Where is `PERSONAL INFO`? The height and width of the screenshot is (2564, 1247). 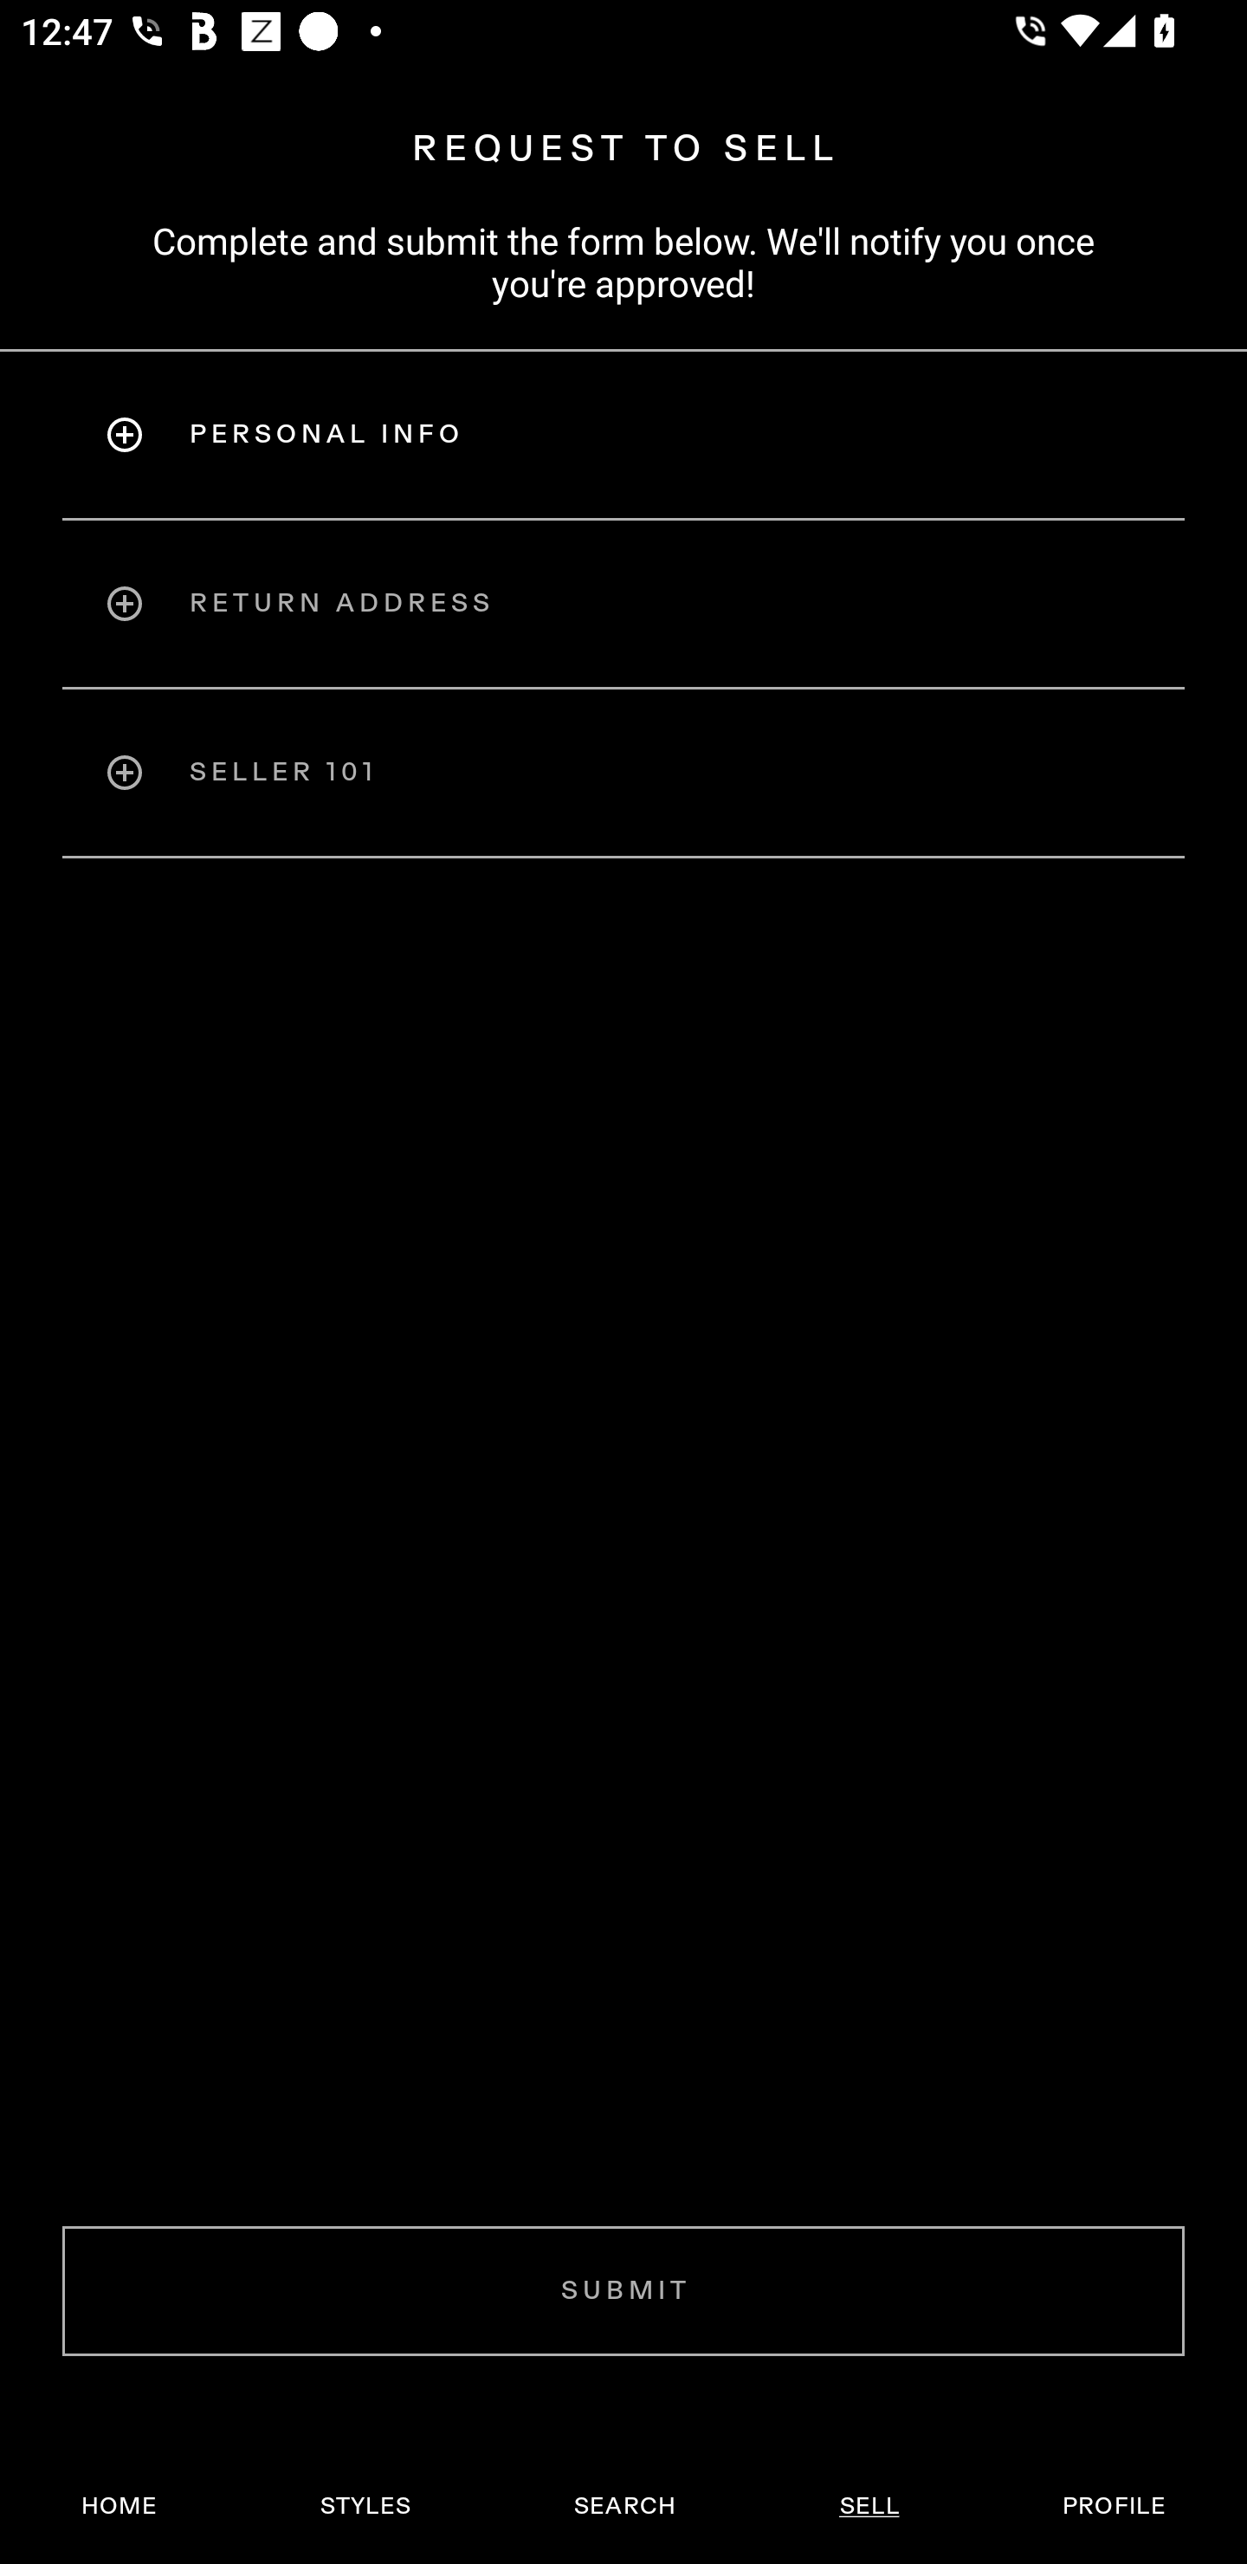 PERSONAL INFO is located at coordinates (623, 434).